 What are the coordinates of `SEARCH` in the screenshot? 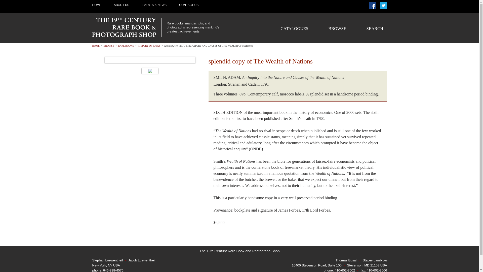 It's located at (374, 29).